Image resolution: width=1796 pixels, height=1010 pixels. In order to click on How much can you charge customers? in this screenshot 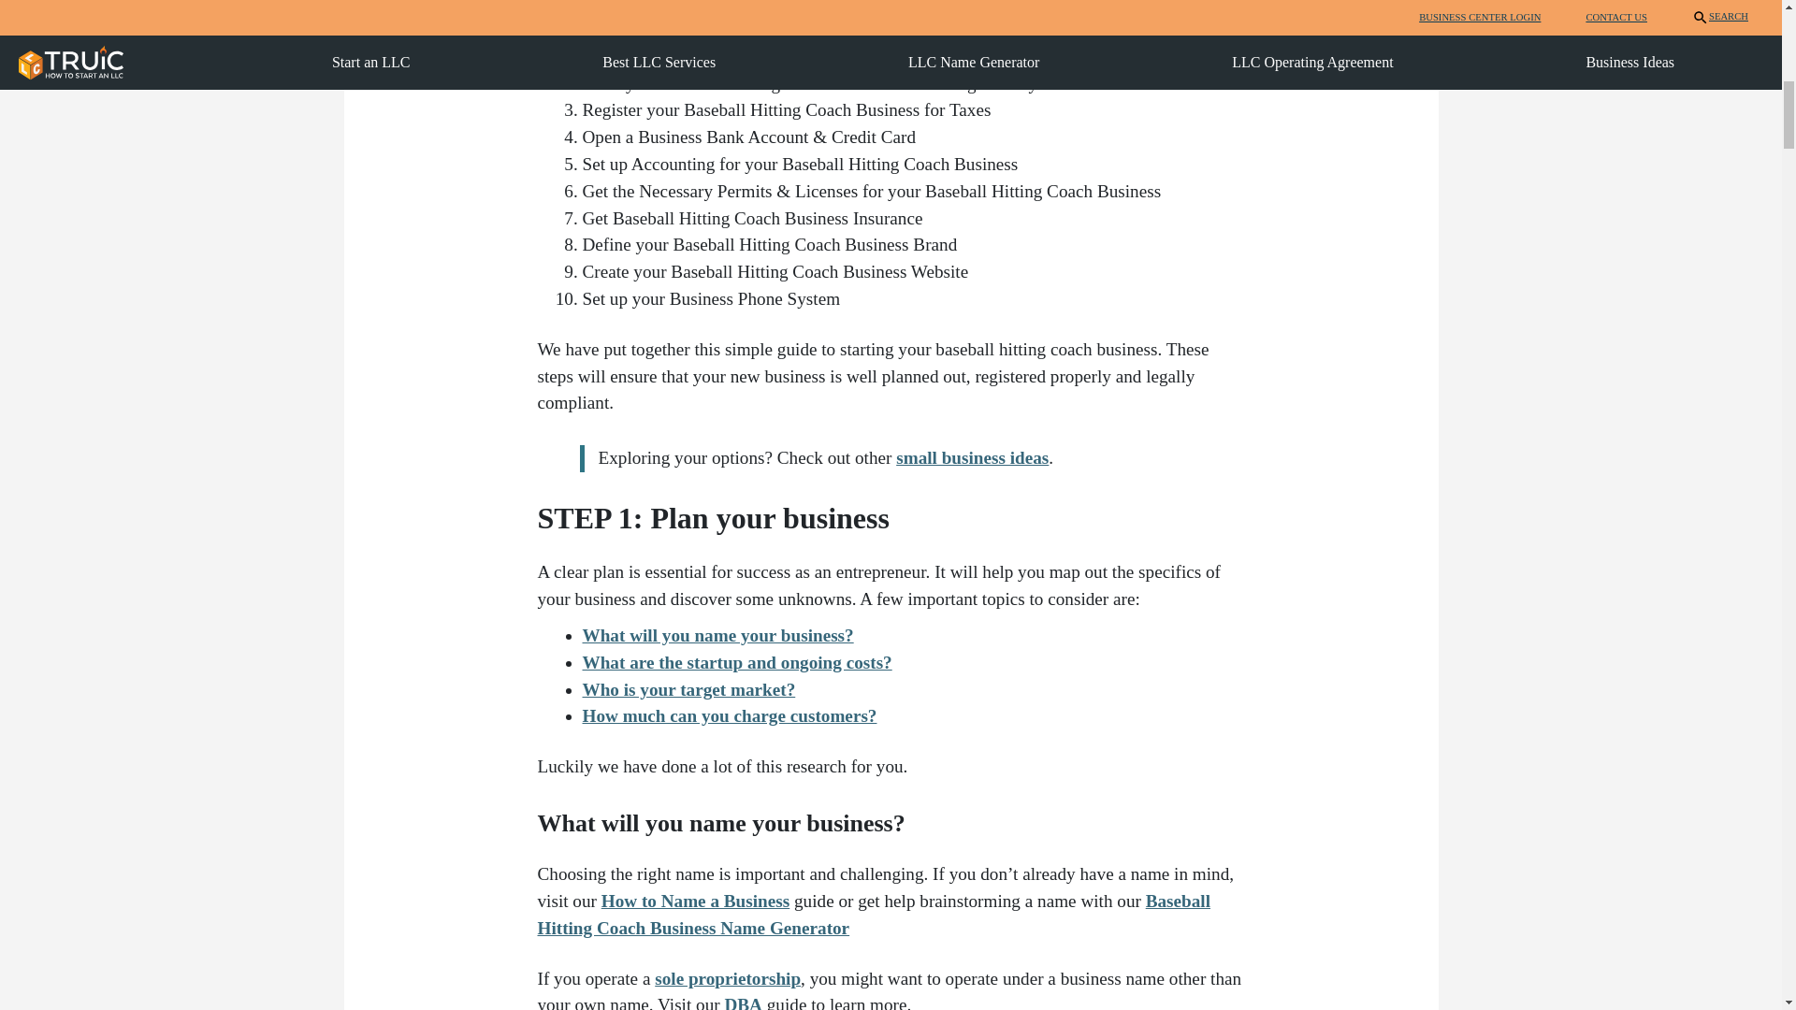, I will do `click(729, 715)`.